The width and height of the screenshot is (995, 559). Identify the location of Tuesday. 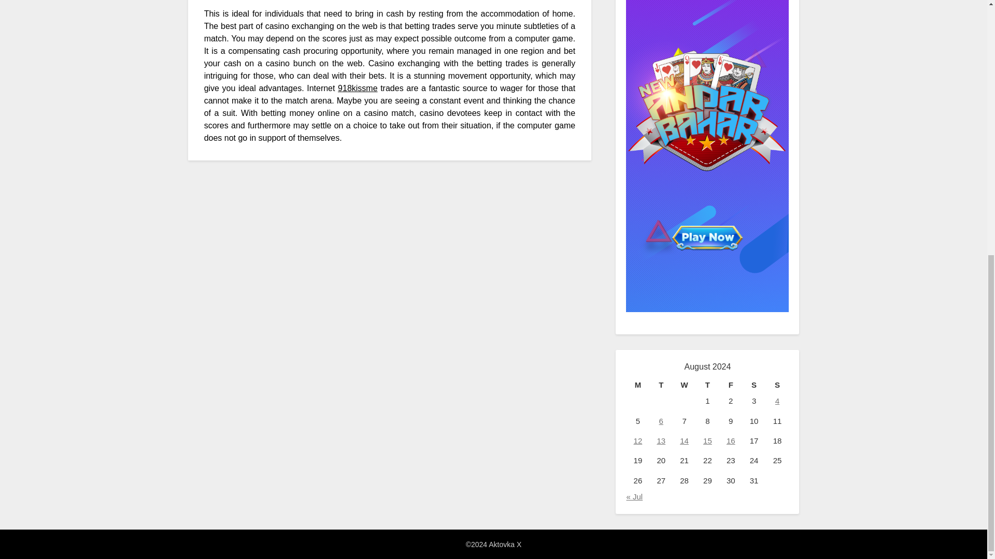
(661, 385).